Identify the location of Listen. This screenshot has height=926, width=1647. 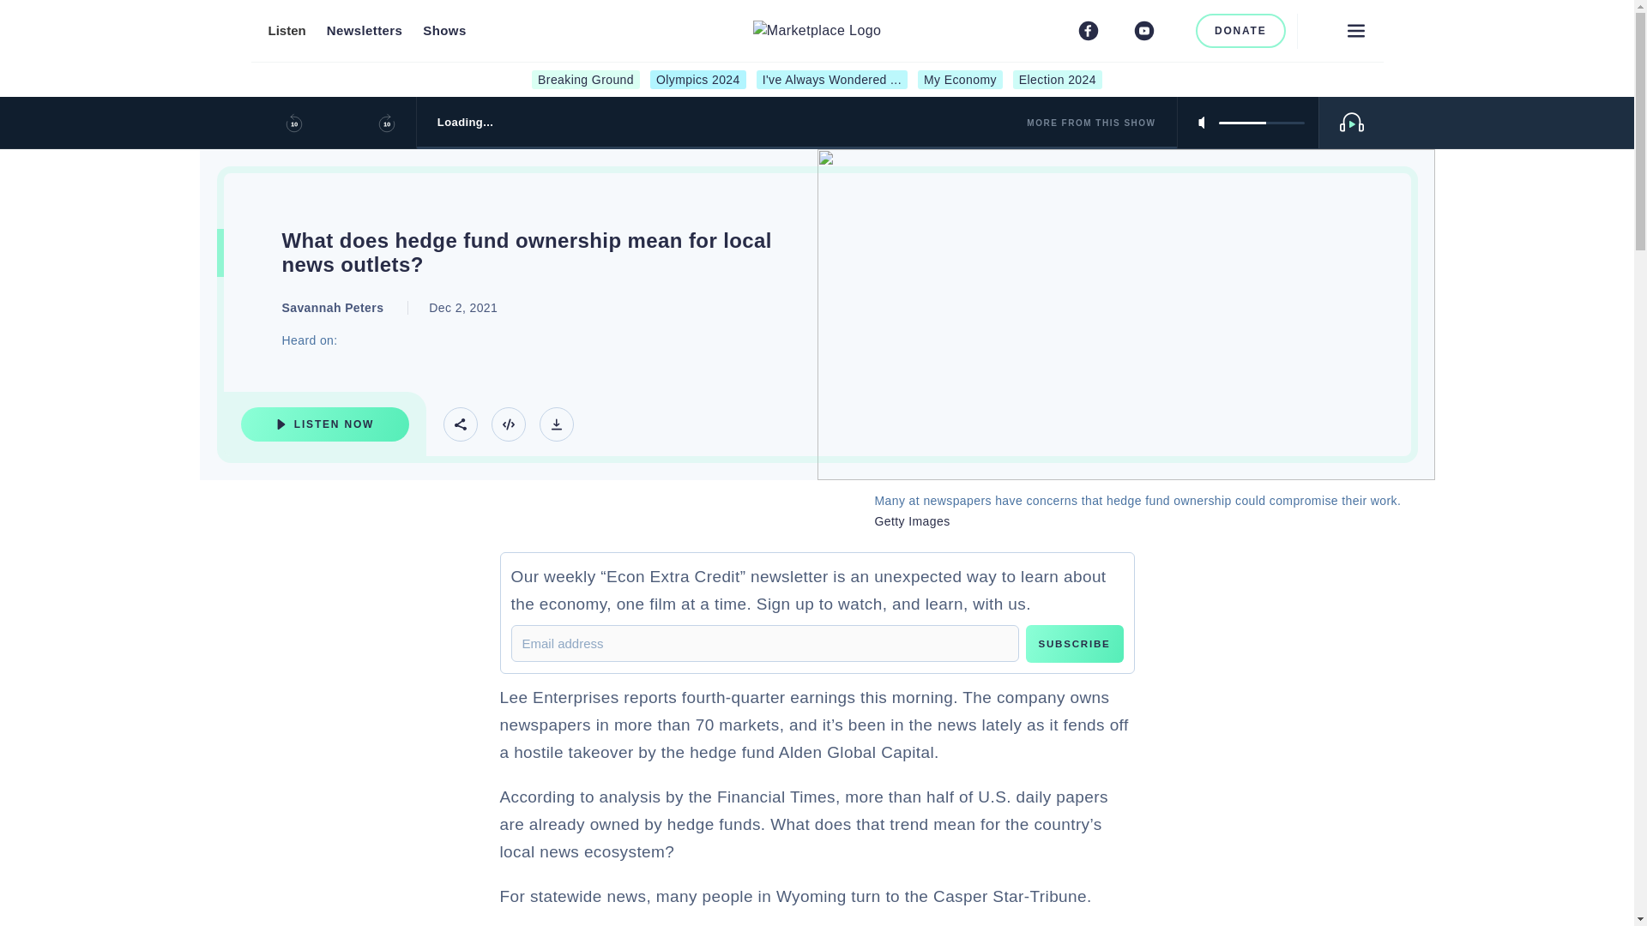
(286, 31).